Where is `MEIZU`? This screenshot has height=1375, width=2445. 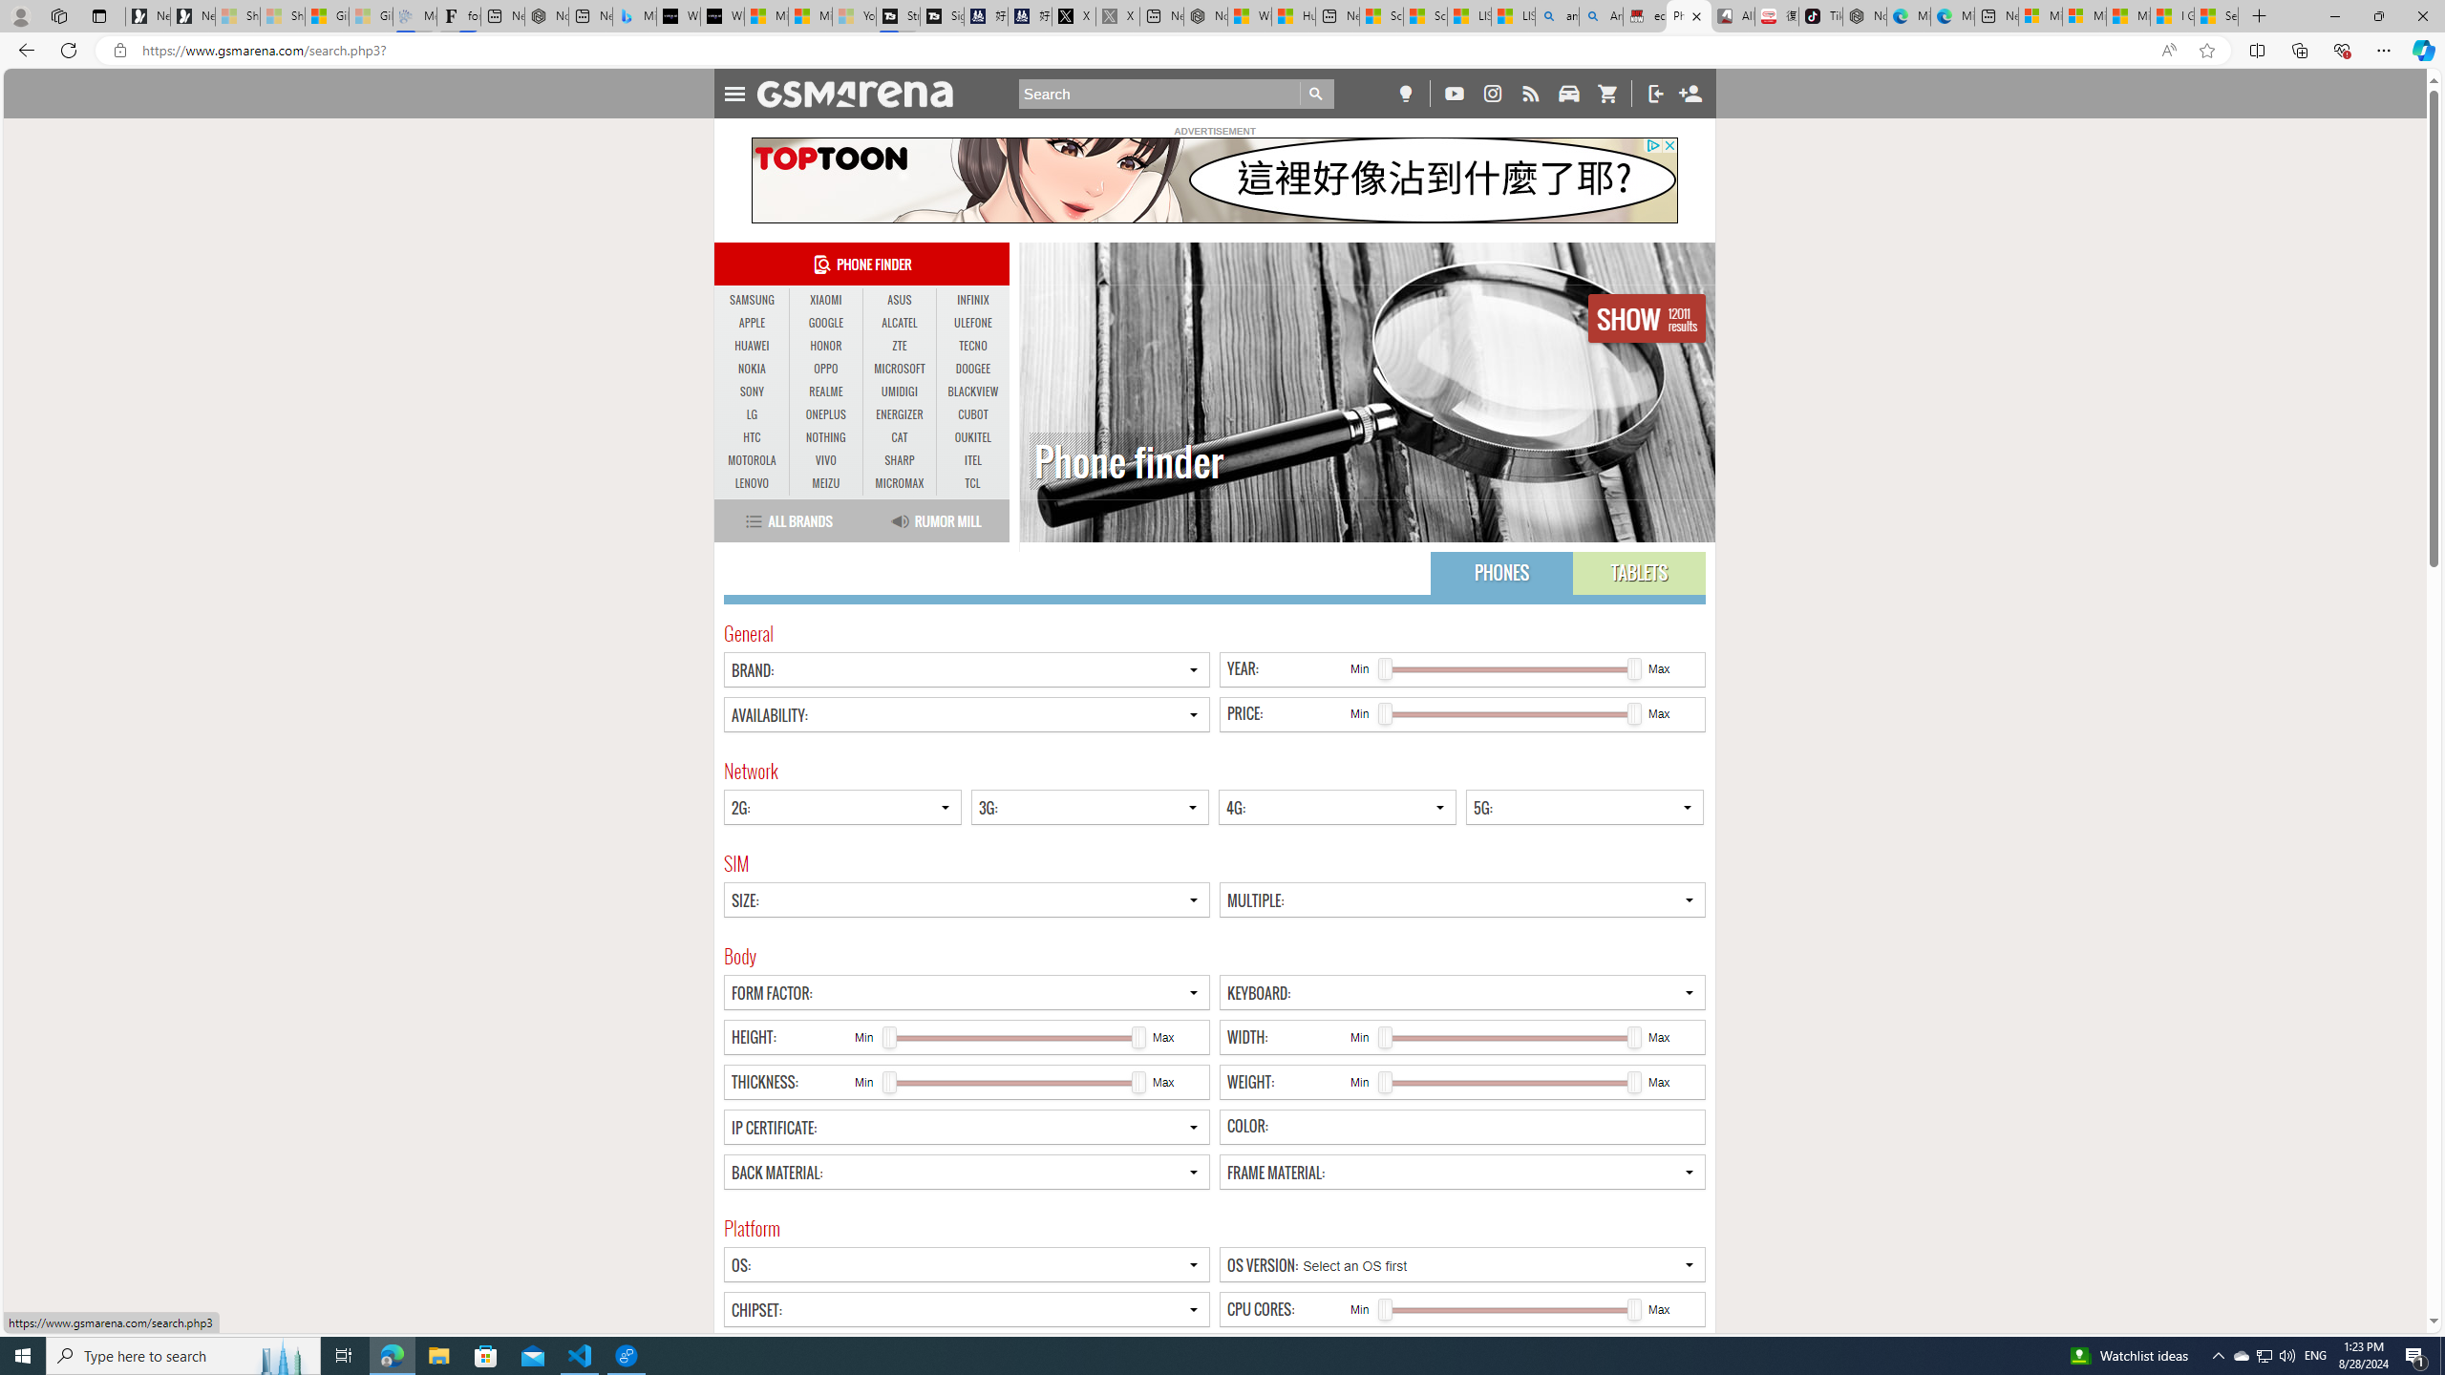
MEIZU is located at coordinates (825, 483).